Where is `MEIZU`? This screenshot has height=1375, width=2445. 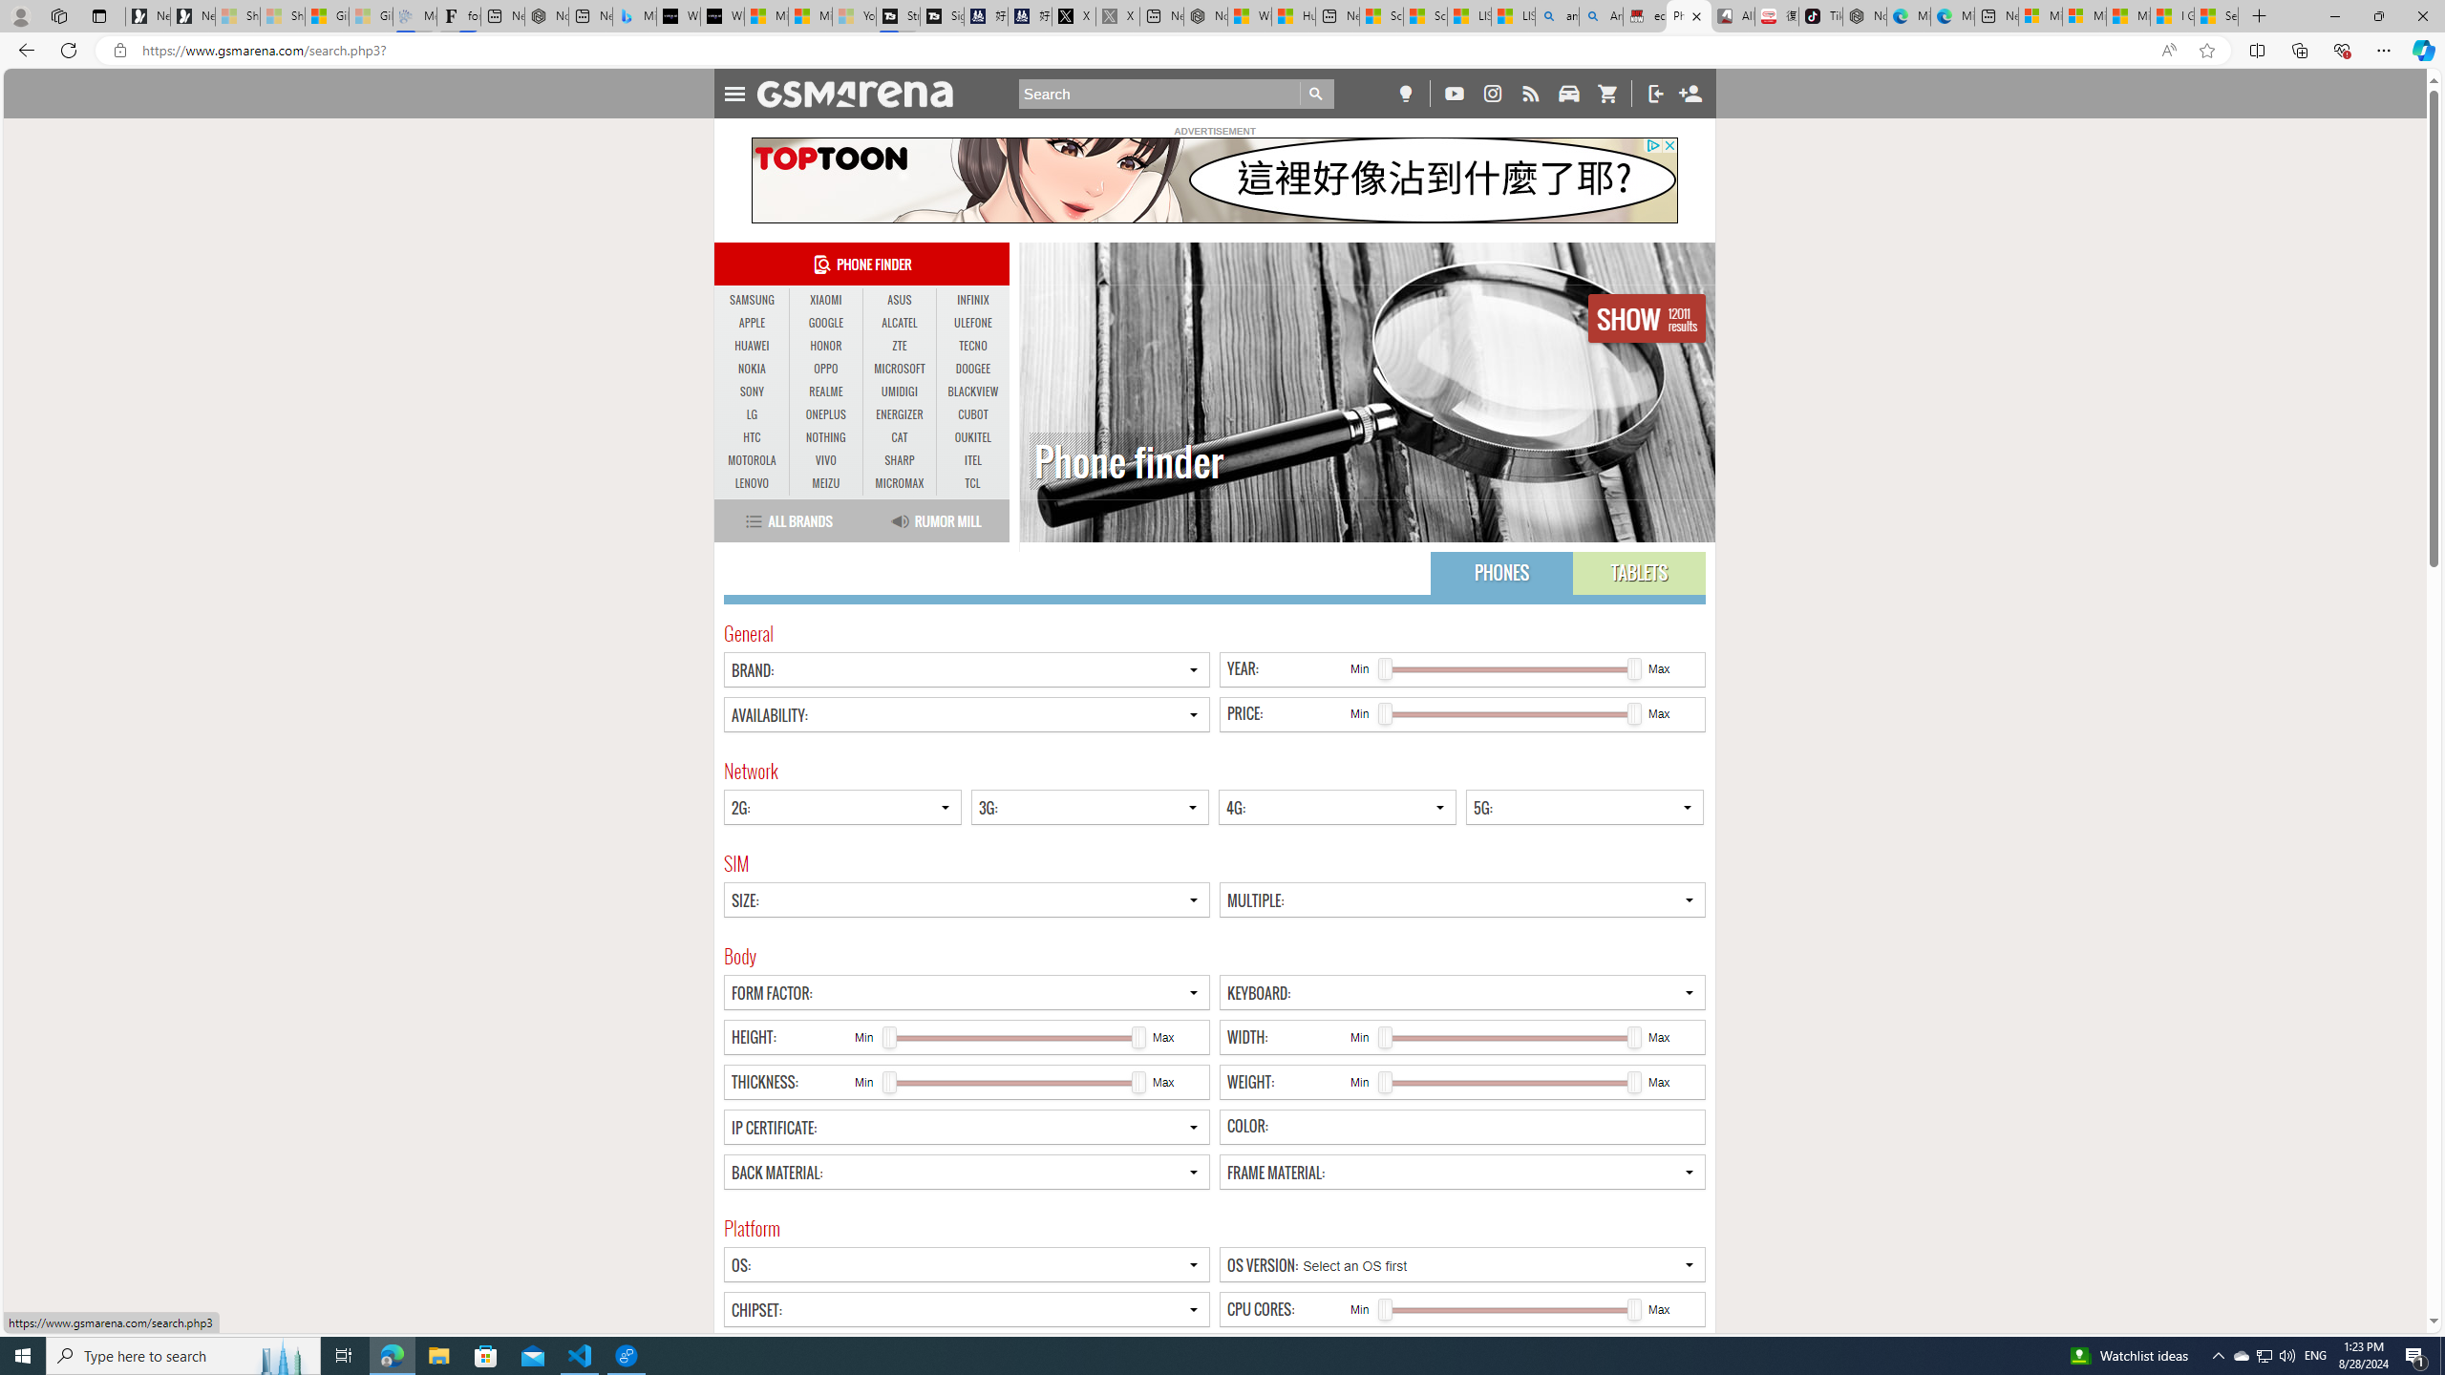
MEIZU is located at coordinates (825, 483).